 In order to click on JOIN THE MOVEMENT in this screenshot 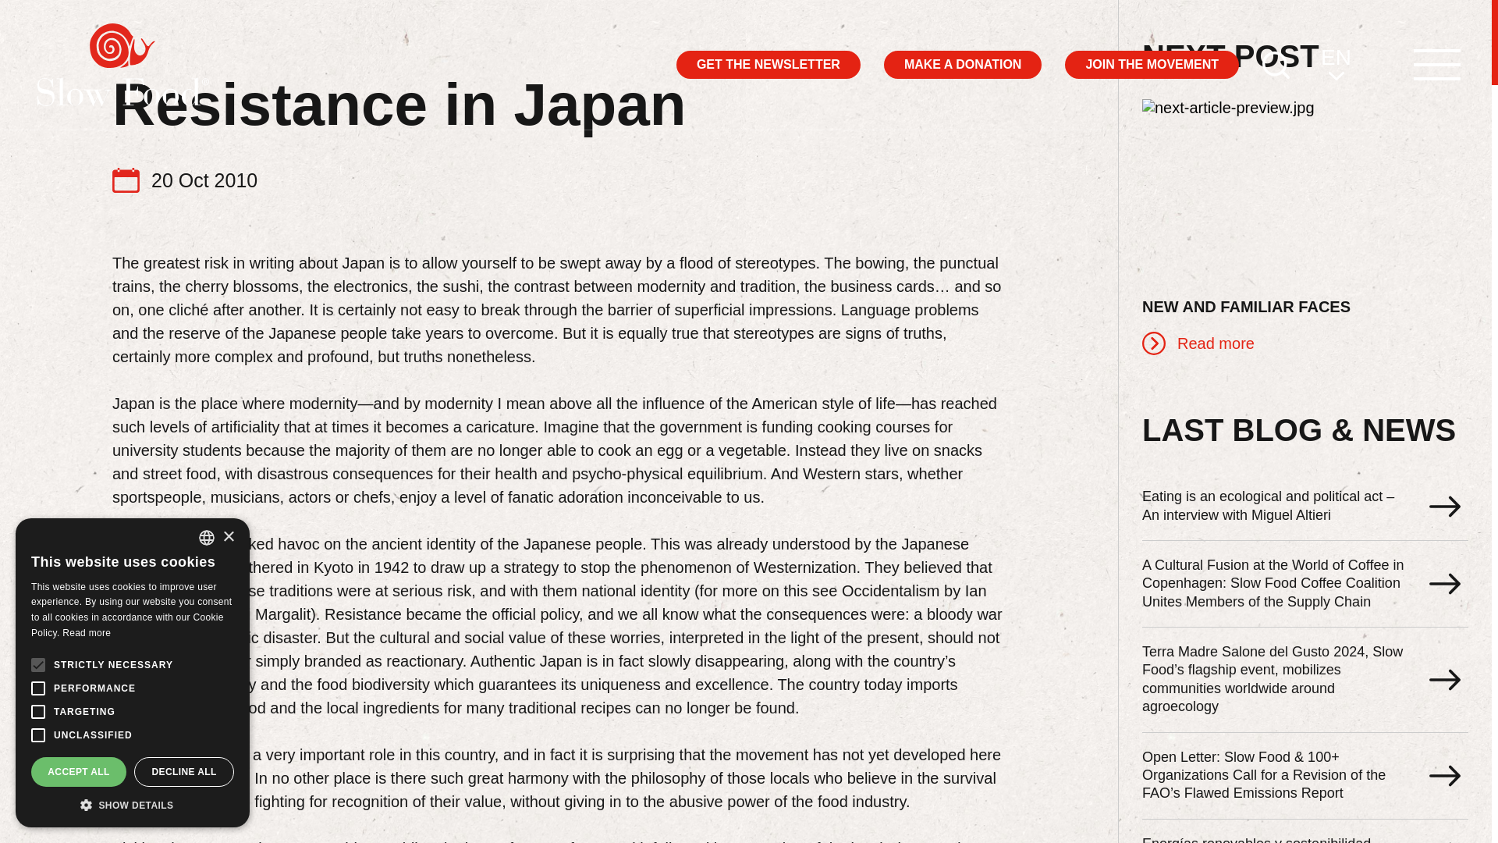, I will do `click(1152, 64)`.